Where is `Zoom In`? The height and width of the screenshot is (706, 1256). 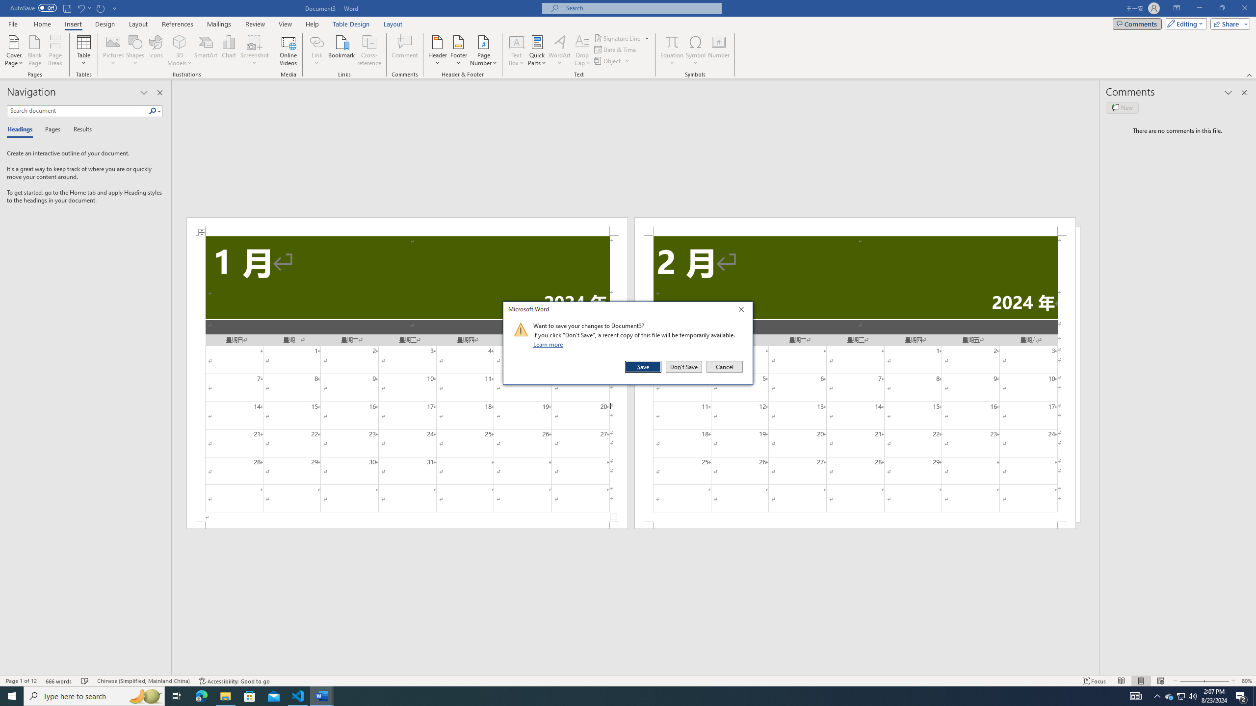
Zoom In is located at coordinates (1215, 681).